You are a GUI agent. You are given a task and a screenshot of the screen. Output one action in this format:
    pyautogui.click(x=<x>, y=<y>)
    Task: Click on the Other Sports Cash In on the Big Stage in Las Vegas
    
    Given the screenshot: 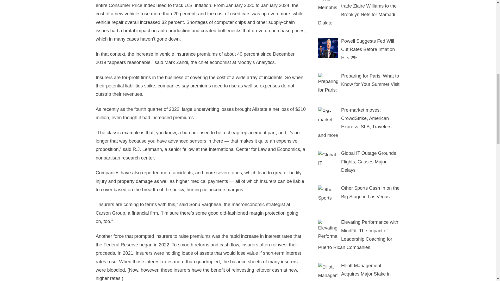 What is the action you would take?
    pyautogui.click(x=328, y=195)
    